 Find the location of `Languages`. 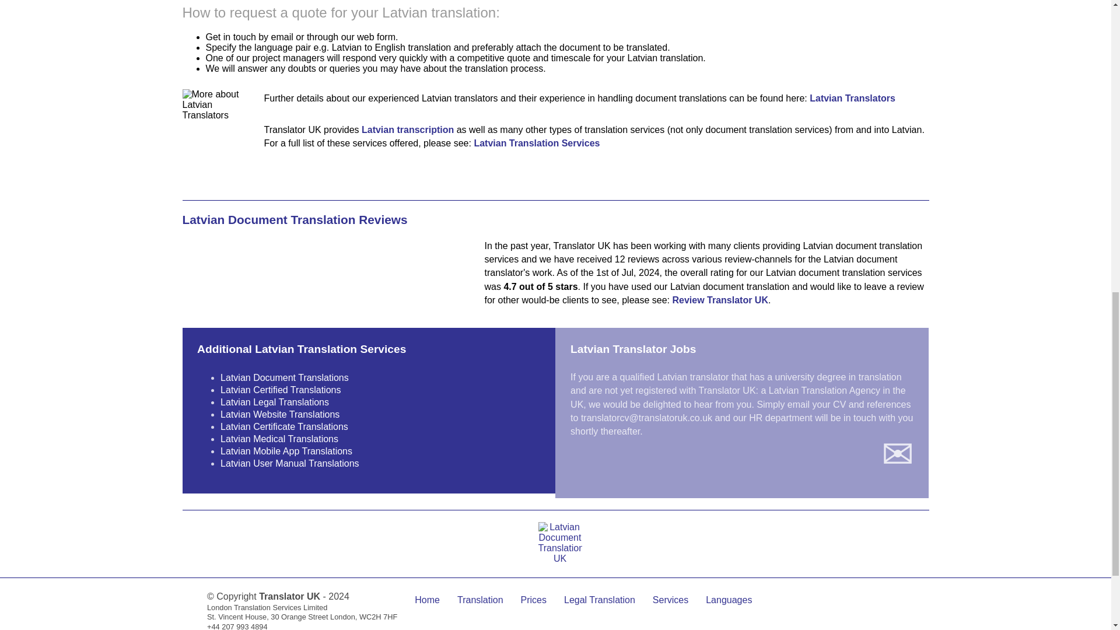

Languages is located at coordinates (728, 600).